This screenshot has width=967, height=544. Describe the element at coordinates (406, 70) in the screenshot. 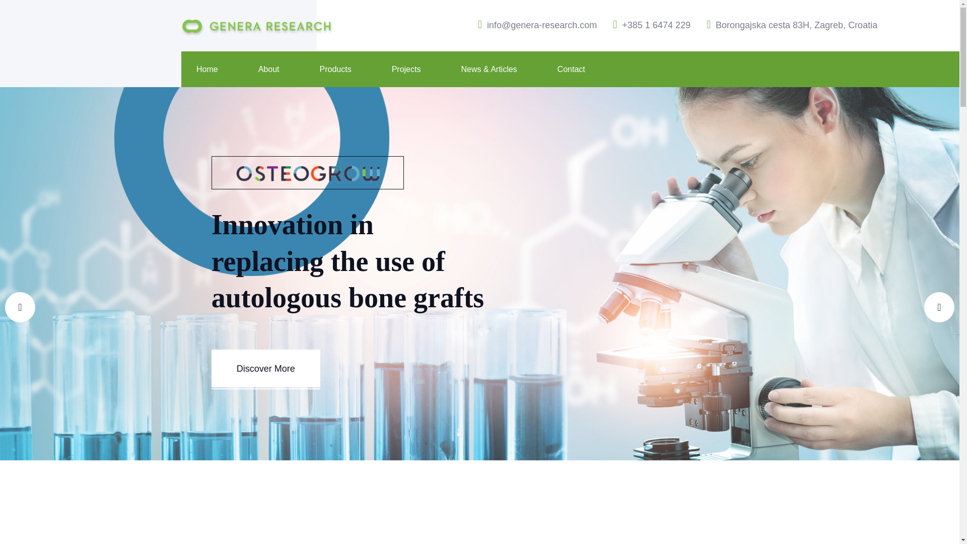

I see `Projects` at that location.